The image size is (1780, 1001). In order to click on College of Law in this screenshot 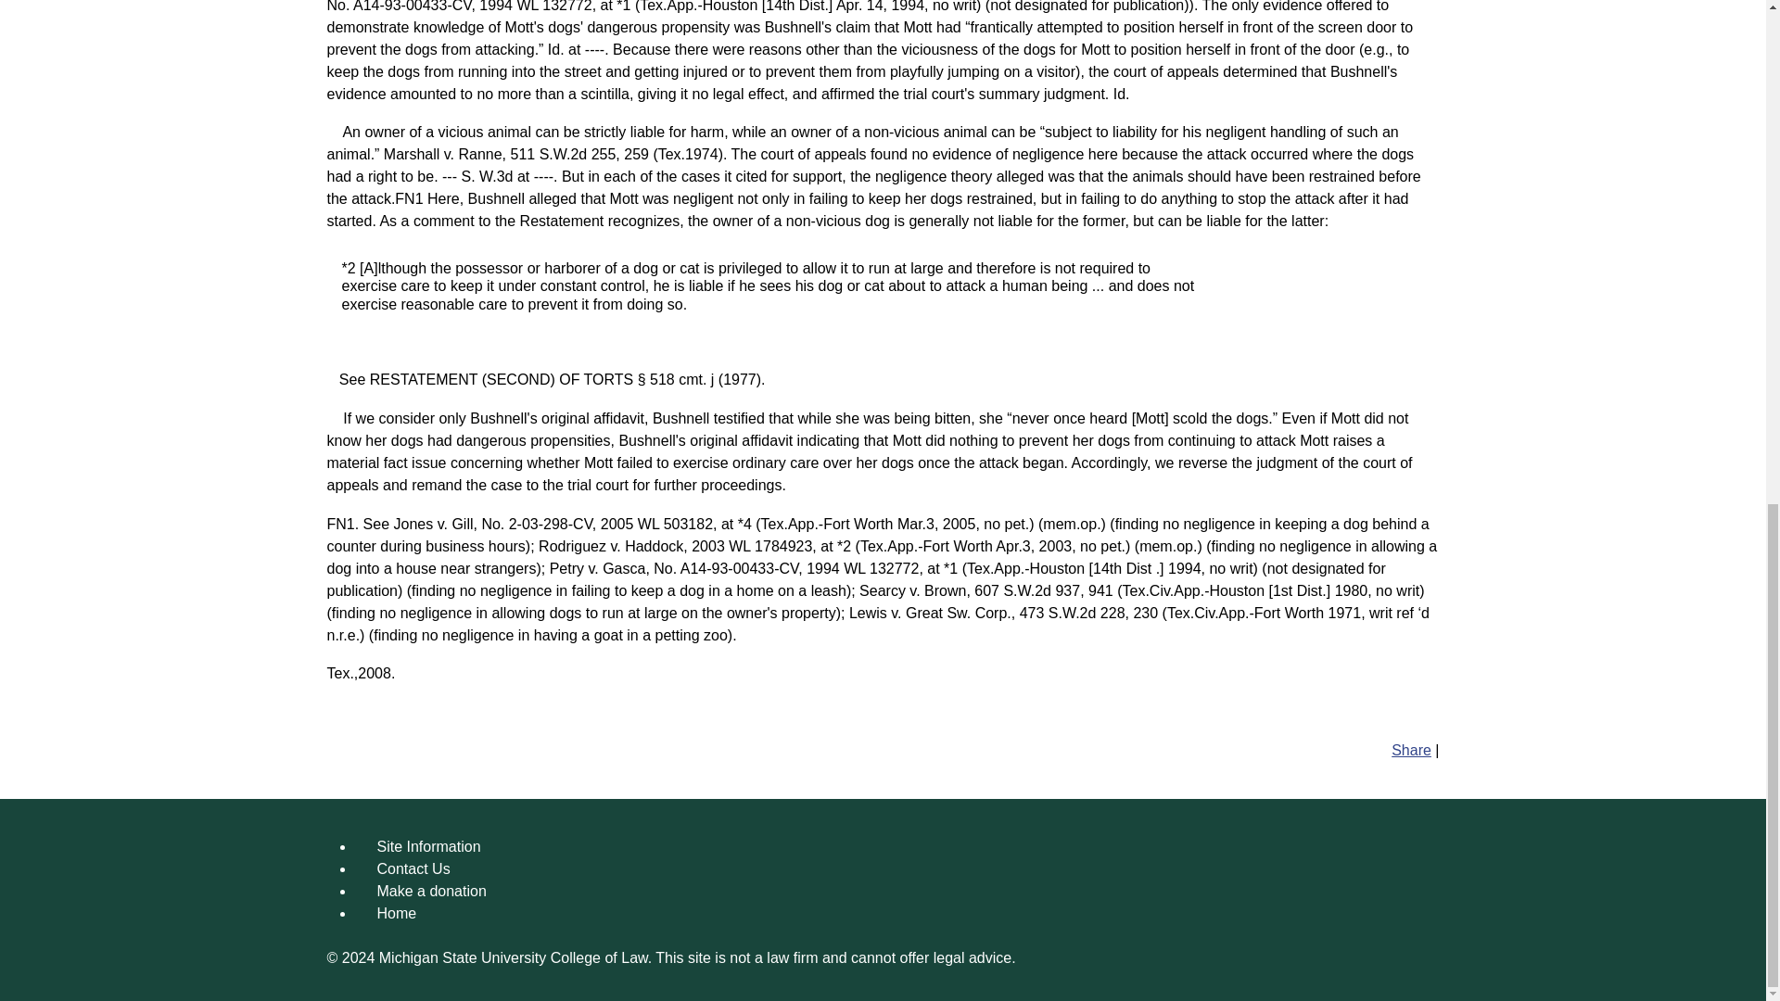, I will do `click(599, 957)`.